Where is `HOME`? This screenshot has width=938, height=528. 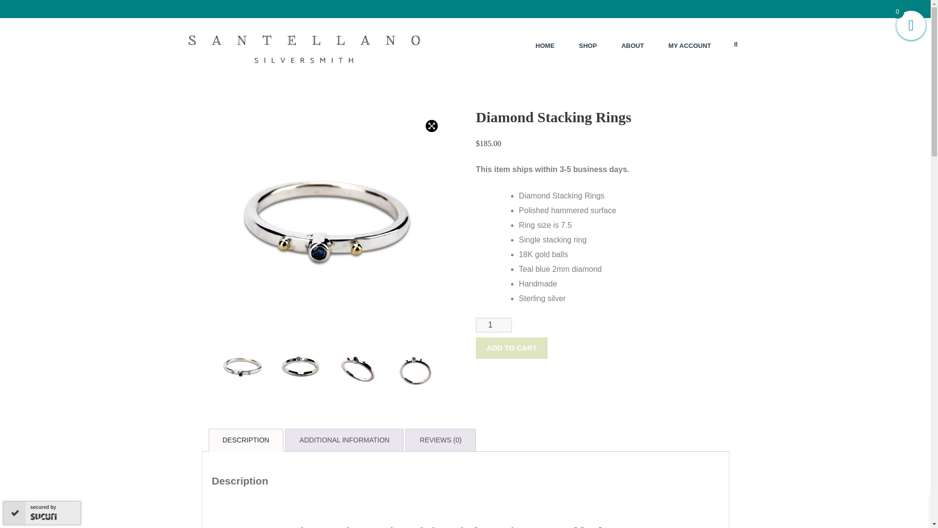
HOME is located at coordinates (545, 45).